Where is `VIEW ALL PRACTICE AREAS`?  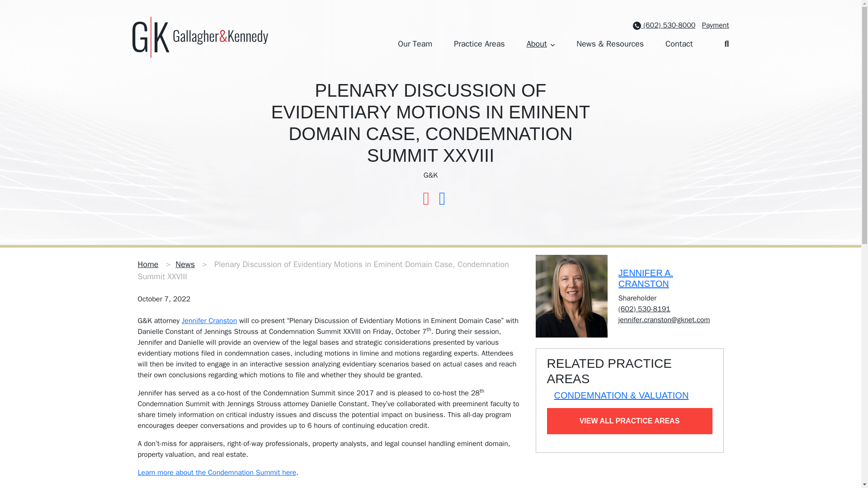 VIEW ALL PRACTICE AREAS is located at coordinates (629, 421).